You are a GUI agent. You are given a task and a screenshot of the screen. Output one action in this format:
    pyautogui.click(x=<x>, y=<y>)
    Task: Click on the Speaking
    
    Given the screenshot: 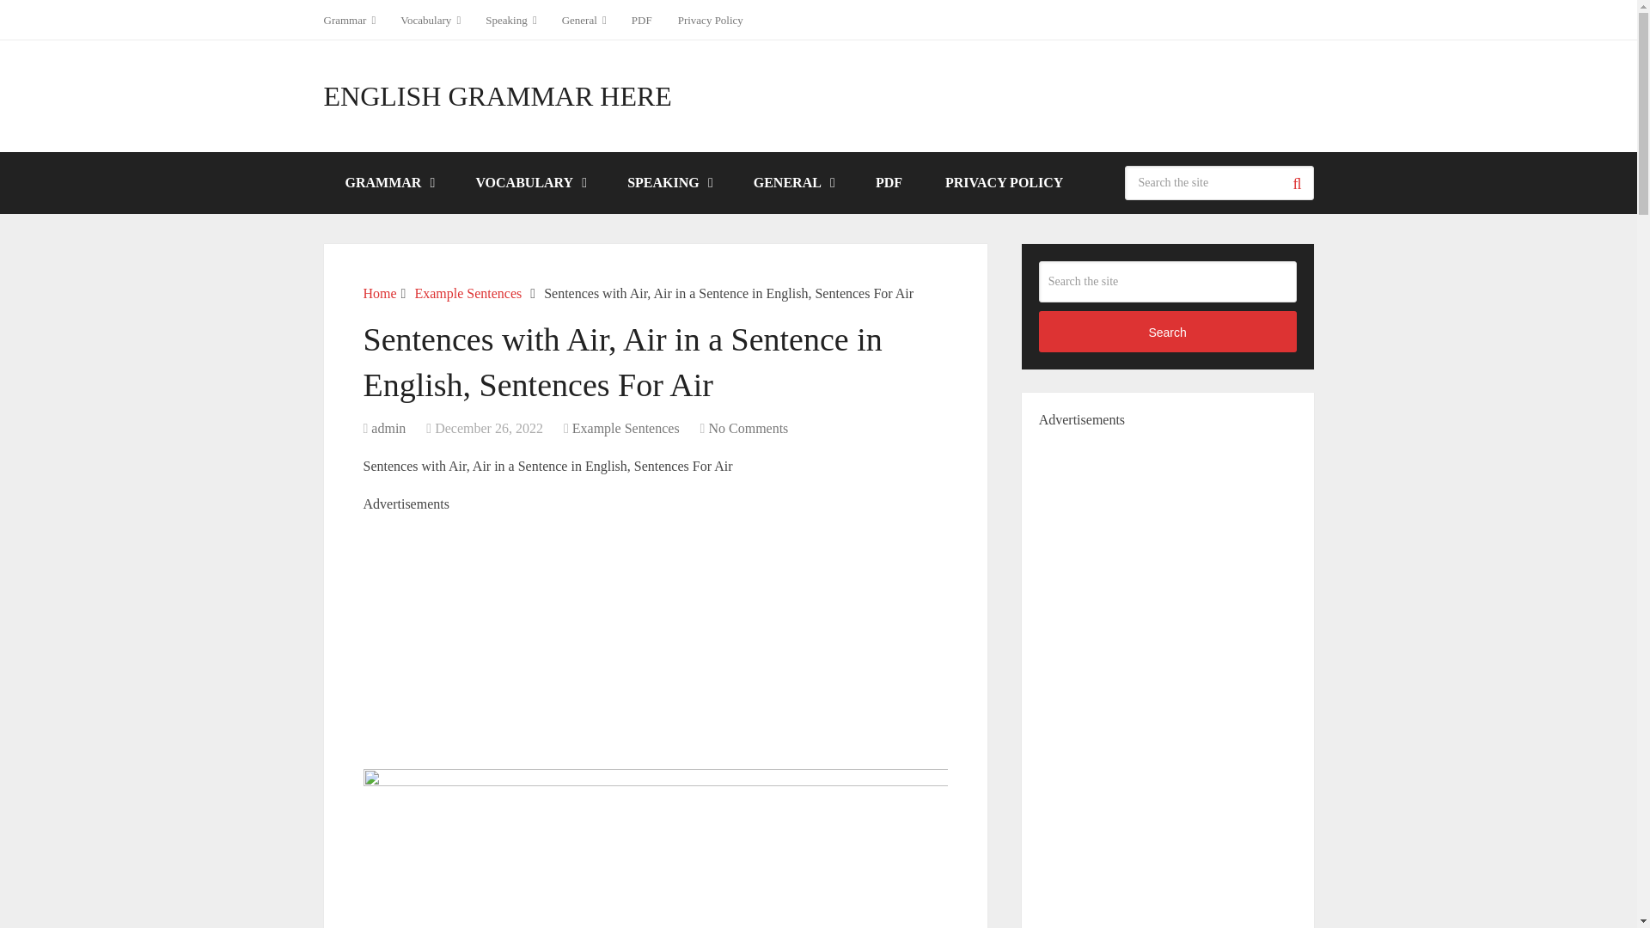 What is the action you would take?
    pyautogui.click(x=510, y=20)
    